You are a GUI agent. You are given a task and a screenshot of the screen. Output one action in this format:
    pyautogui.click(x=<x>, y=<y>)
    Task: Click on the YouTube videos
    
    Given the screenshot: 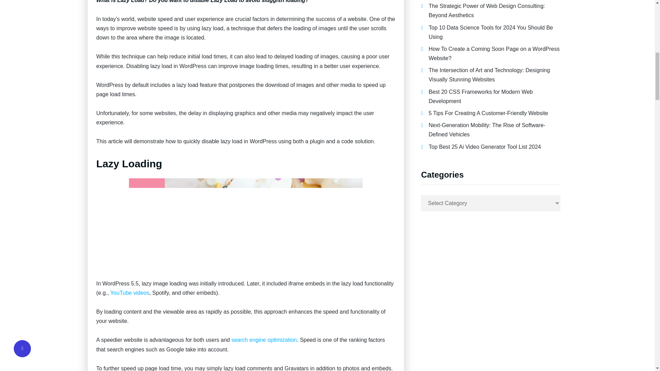 What is the action you would take?
    pyautogui.click(x=130, y=293)
    